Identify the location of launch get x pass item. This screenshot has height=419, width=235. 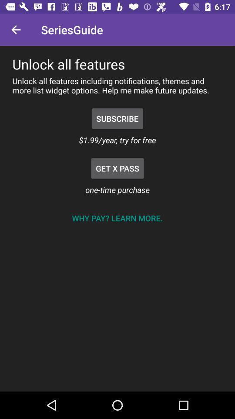
(117, 168).